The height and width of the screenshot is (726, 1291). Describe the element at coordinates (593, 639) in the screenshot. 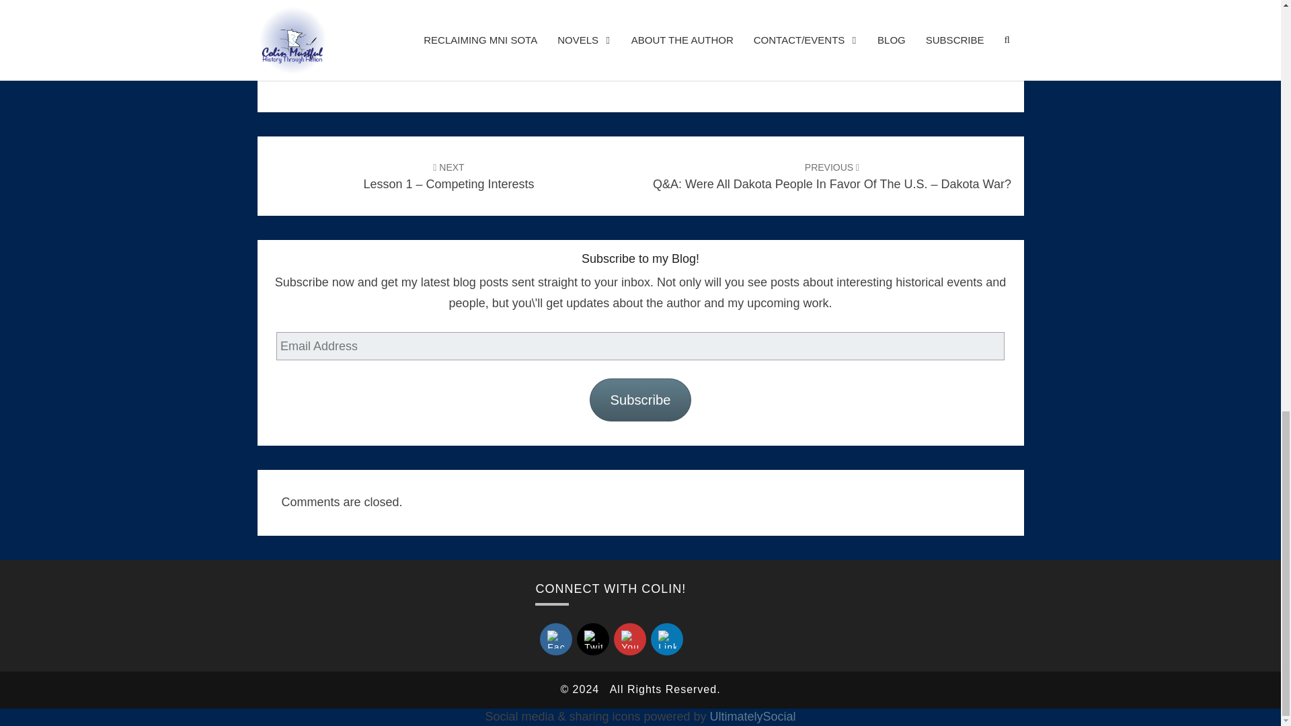

I see `Twitter` at that location.